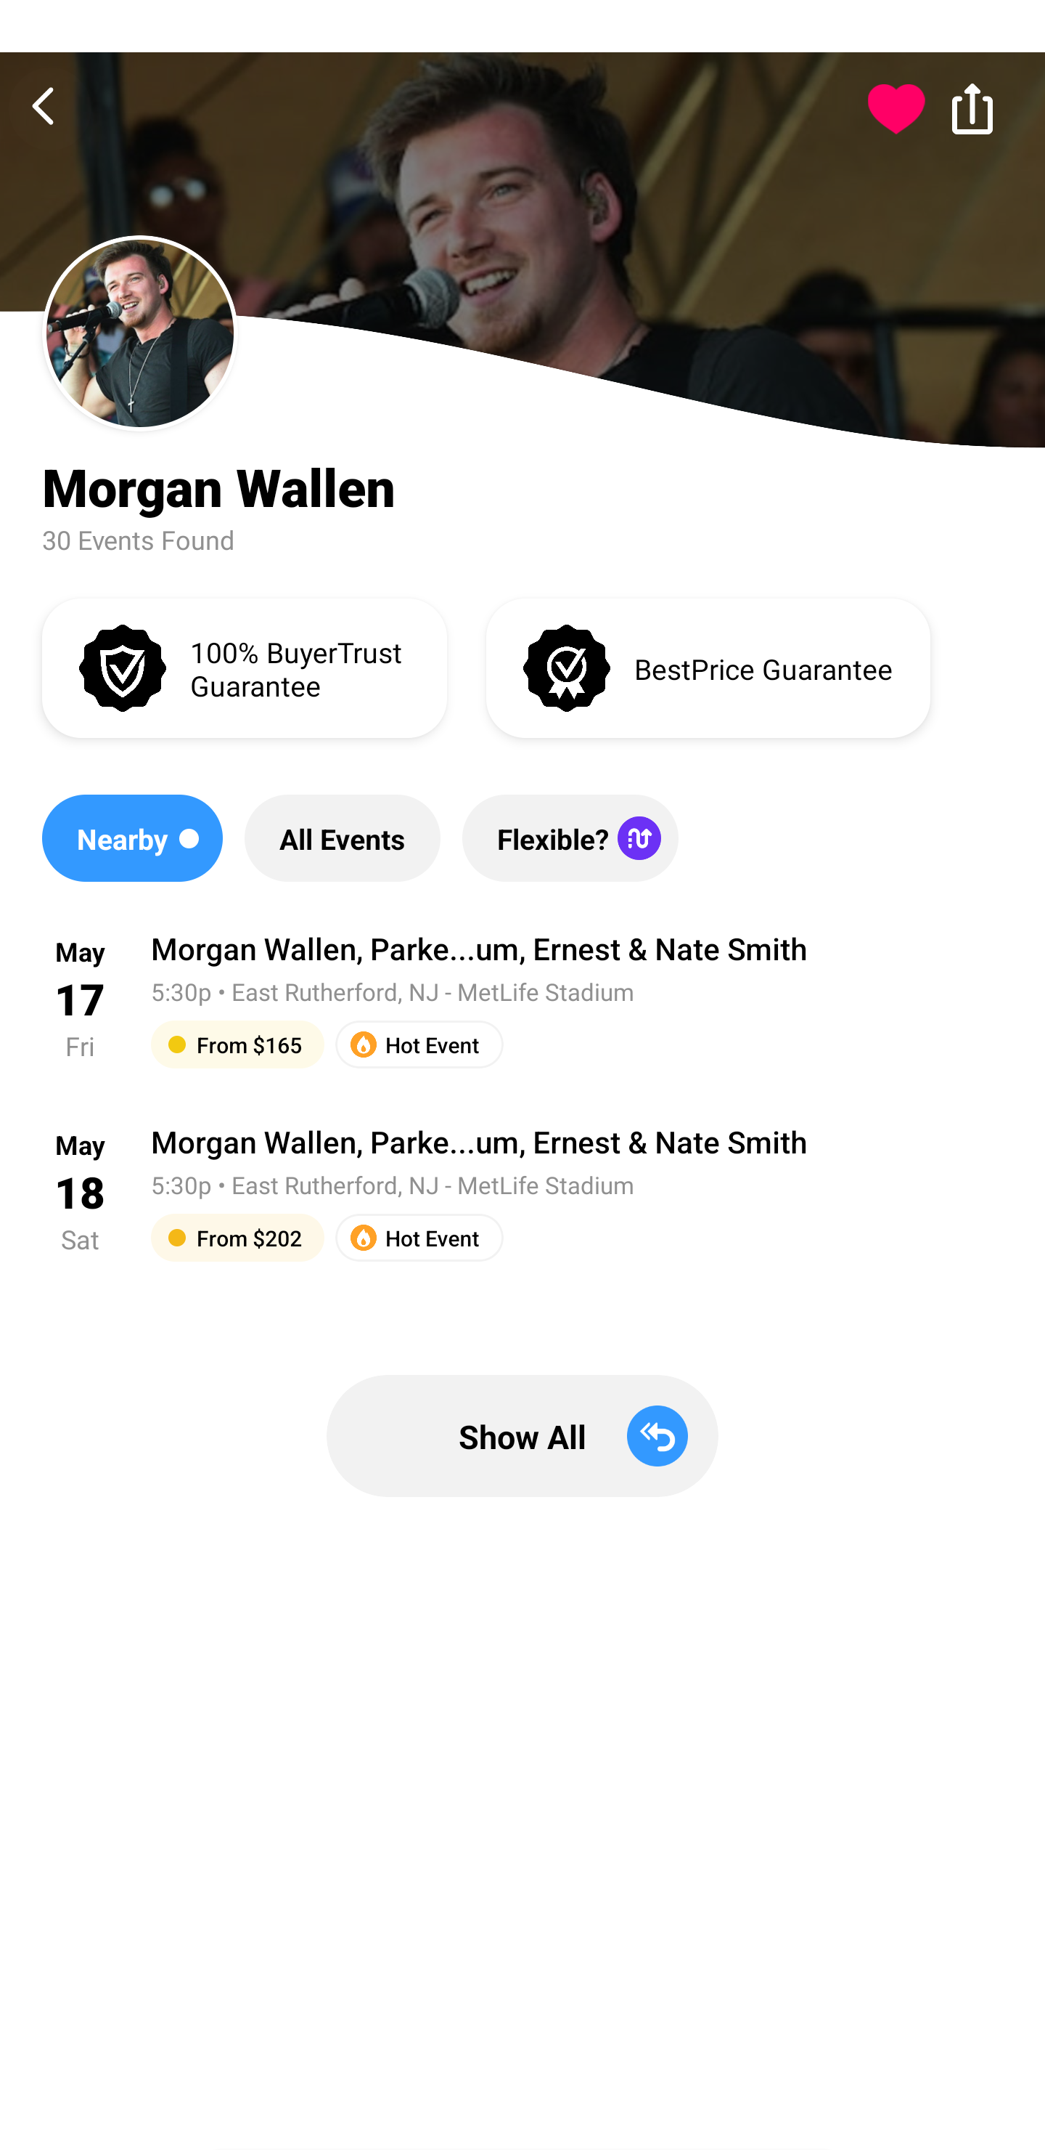 The image size is (1045, 2150). Describe the element at coordinates (570, 838) in the screenshot. I see `Flexible?` at that location.